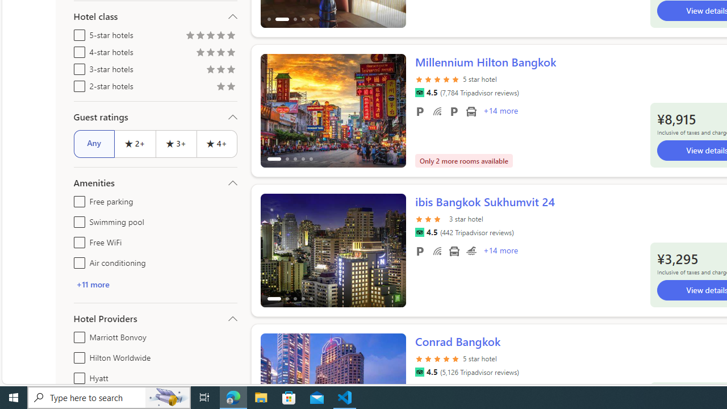 This screenshot has width=727, height=409. Describe the element at coordinates (77, 67) in the screenshot. I see `3-star hotels` at that location.